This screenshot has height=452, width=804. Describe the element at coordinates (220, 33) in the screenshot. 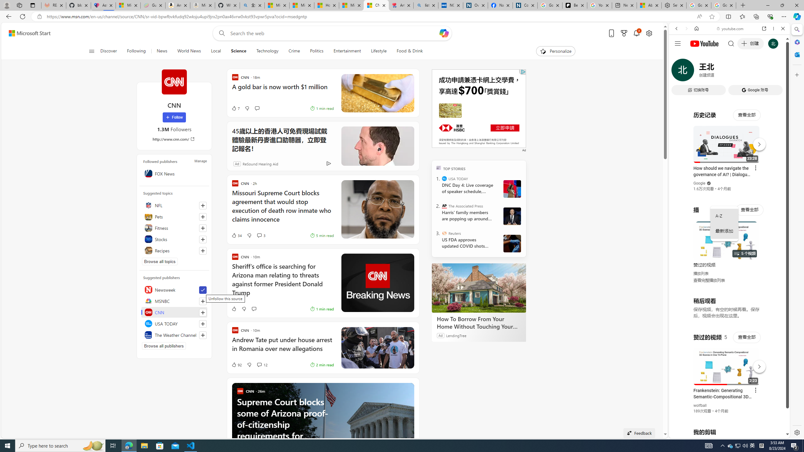

I see `Web search` at that location.